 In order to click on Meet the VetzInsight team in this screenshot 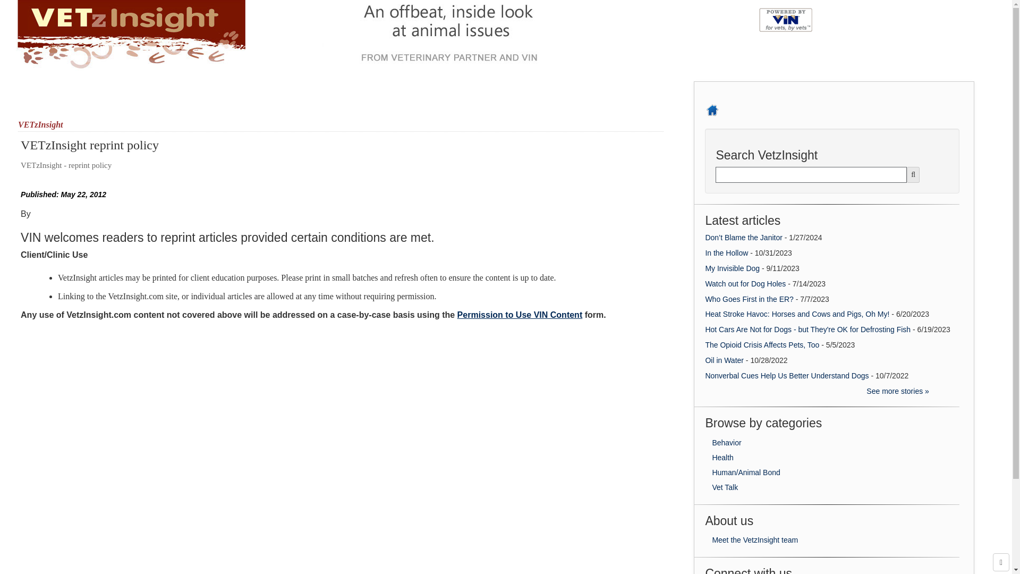, I will do `click(754, 539)`.